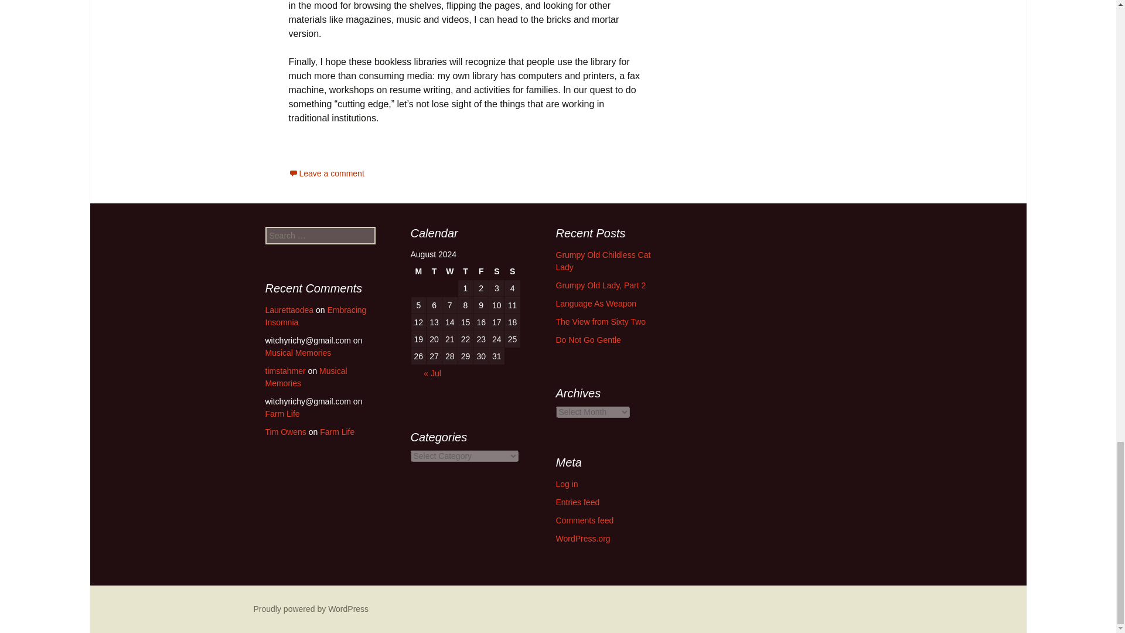 This screenshot has height=633, width=1125. I want to click on Sunday, so click(512, 271).